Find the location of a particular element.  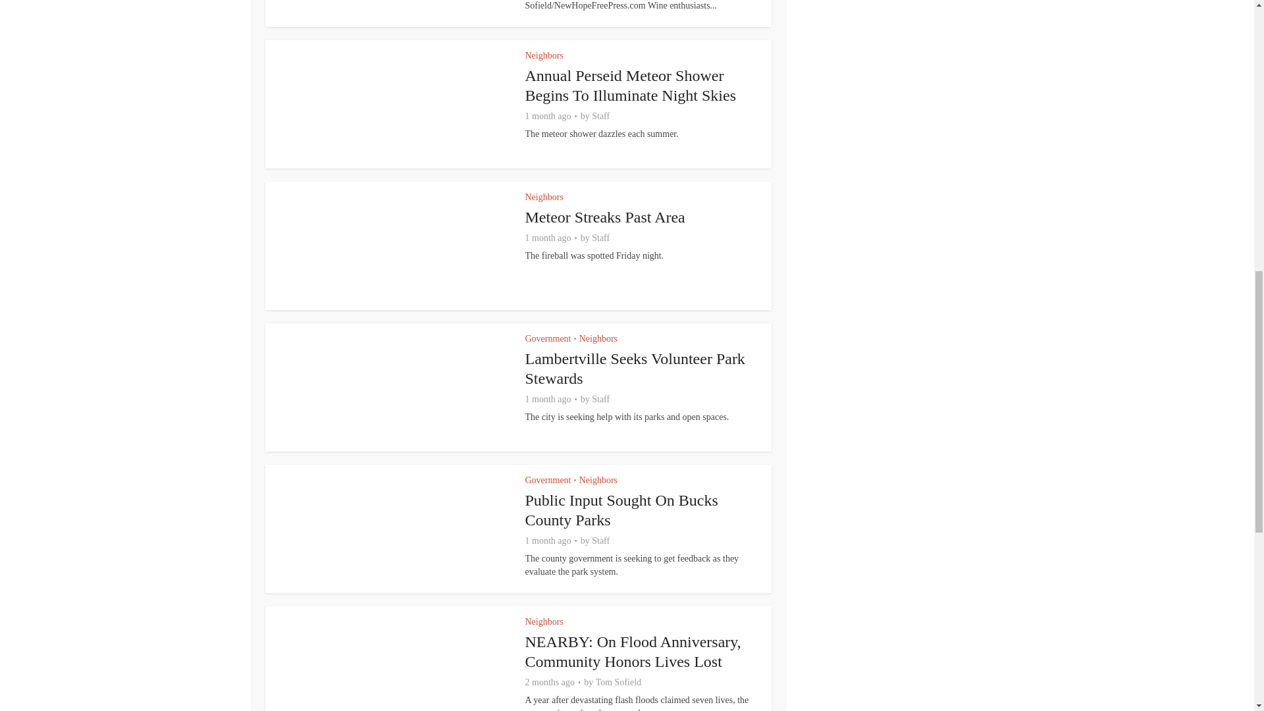

Lambertville Seeks Volunteer Park Stewards is located at coordinates (635, 369).